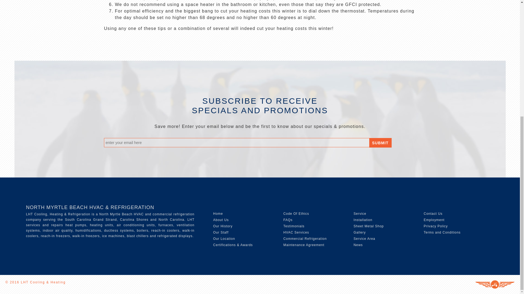 This screenshot has width=524, height=294. Describe the element at coordinates (305, 239) in the screenshot. I see `Commercial Refrigeration` at that location.